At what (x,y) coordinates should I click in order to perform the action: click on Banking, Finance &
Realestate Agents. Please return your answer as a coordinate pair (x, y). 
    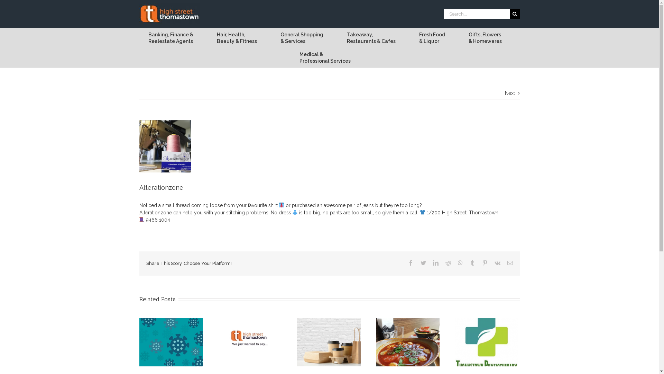
    Looking at the image, I should click on (171, 38).